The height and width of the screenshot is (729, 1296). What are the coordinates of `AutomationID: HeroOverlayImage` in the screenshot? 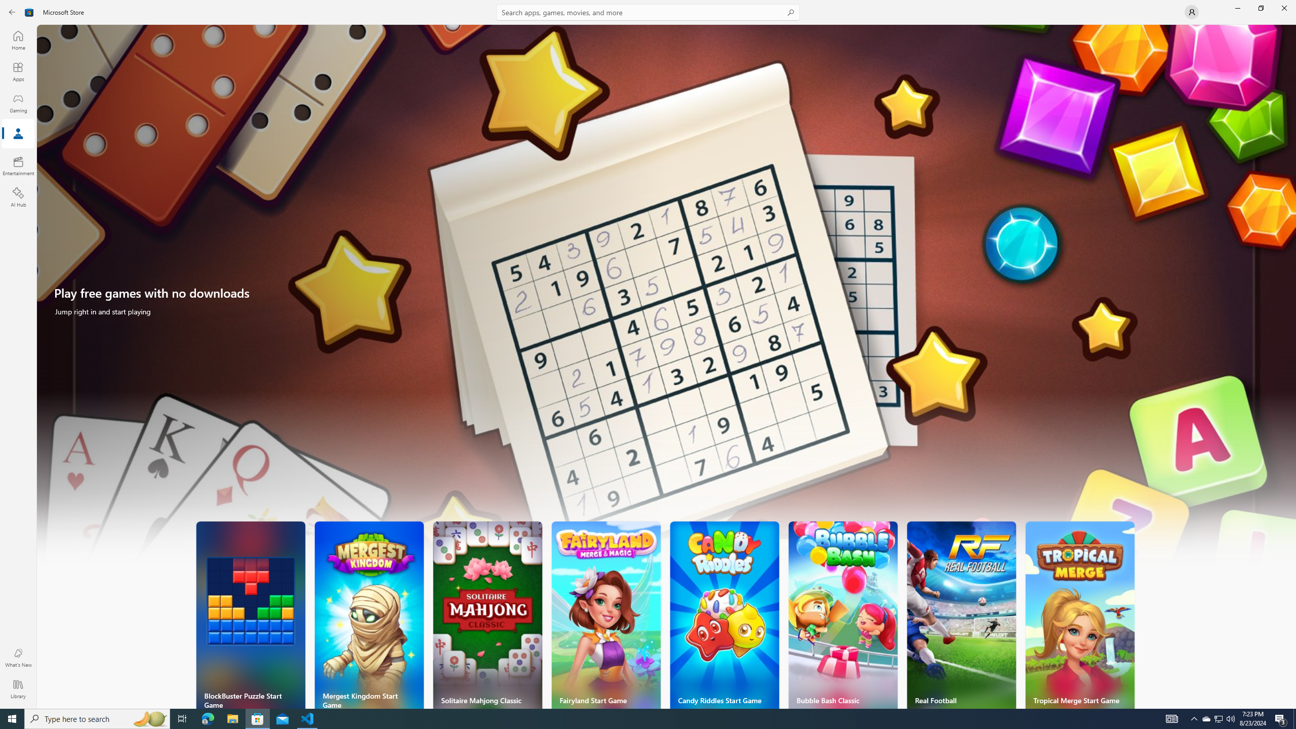 It's located at (667, 300).